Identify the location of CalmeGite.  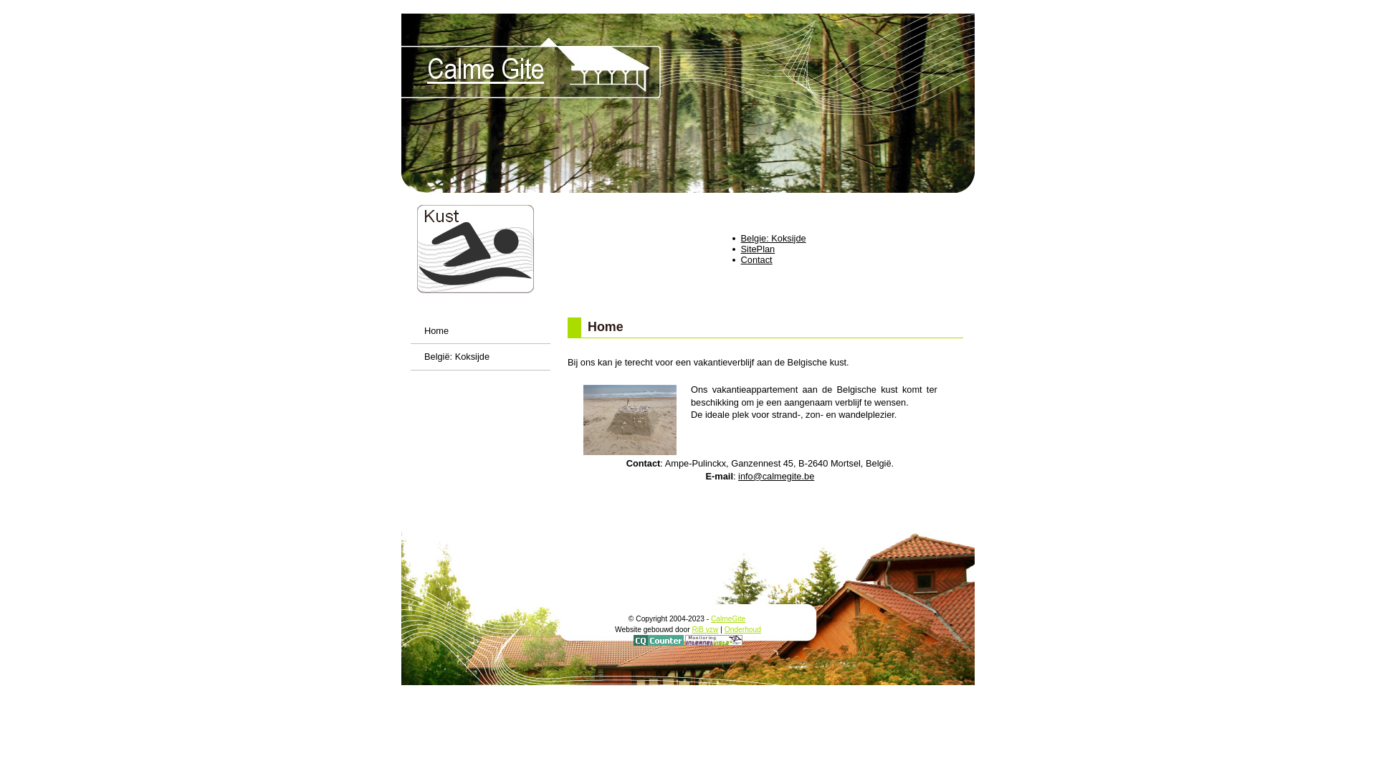
(688, 103).